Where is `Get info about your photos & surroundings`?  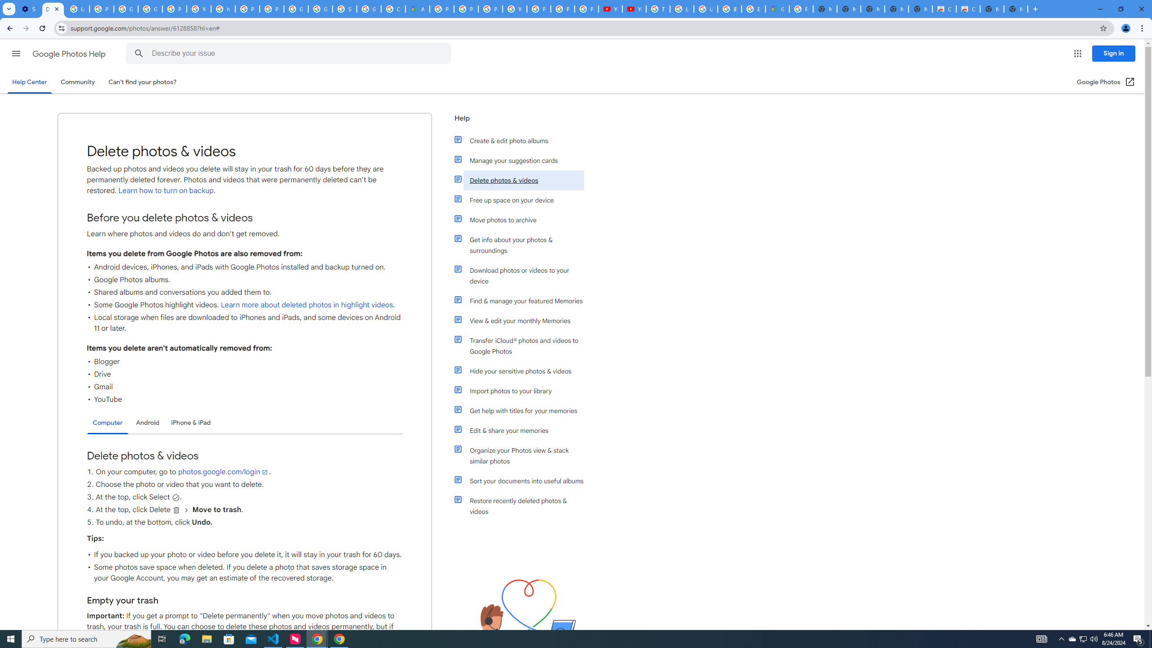 Get info about your photos & surroundings is located at coordinates (523, 245).